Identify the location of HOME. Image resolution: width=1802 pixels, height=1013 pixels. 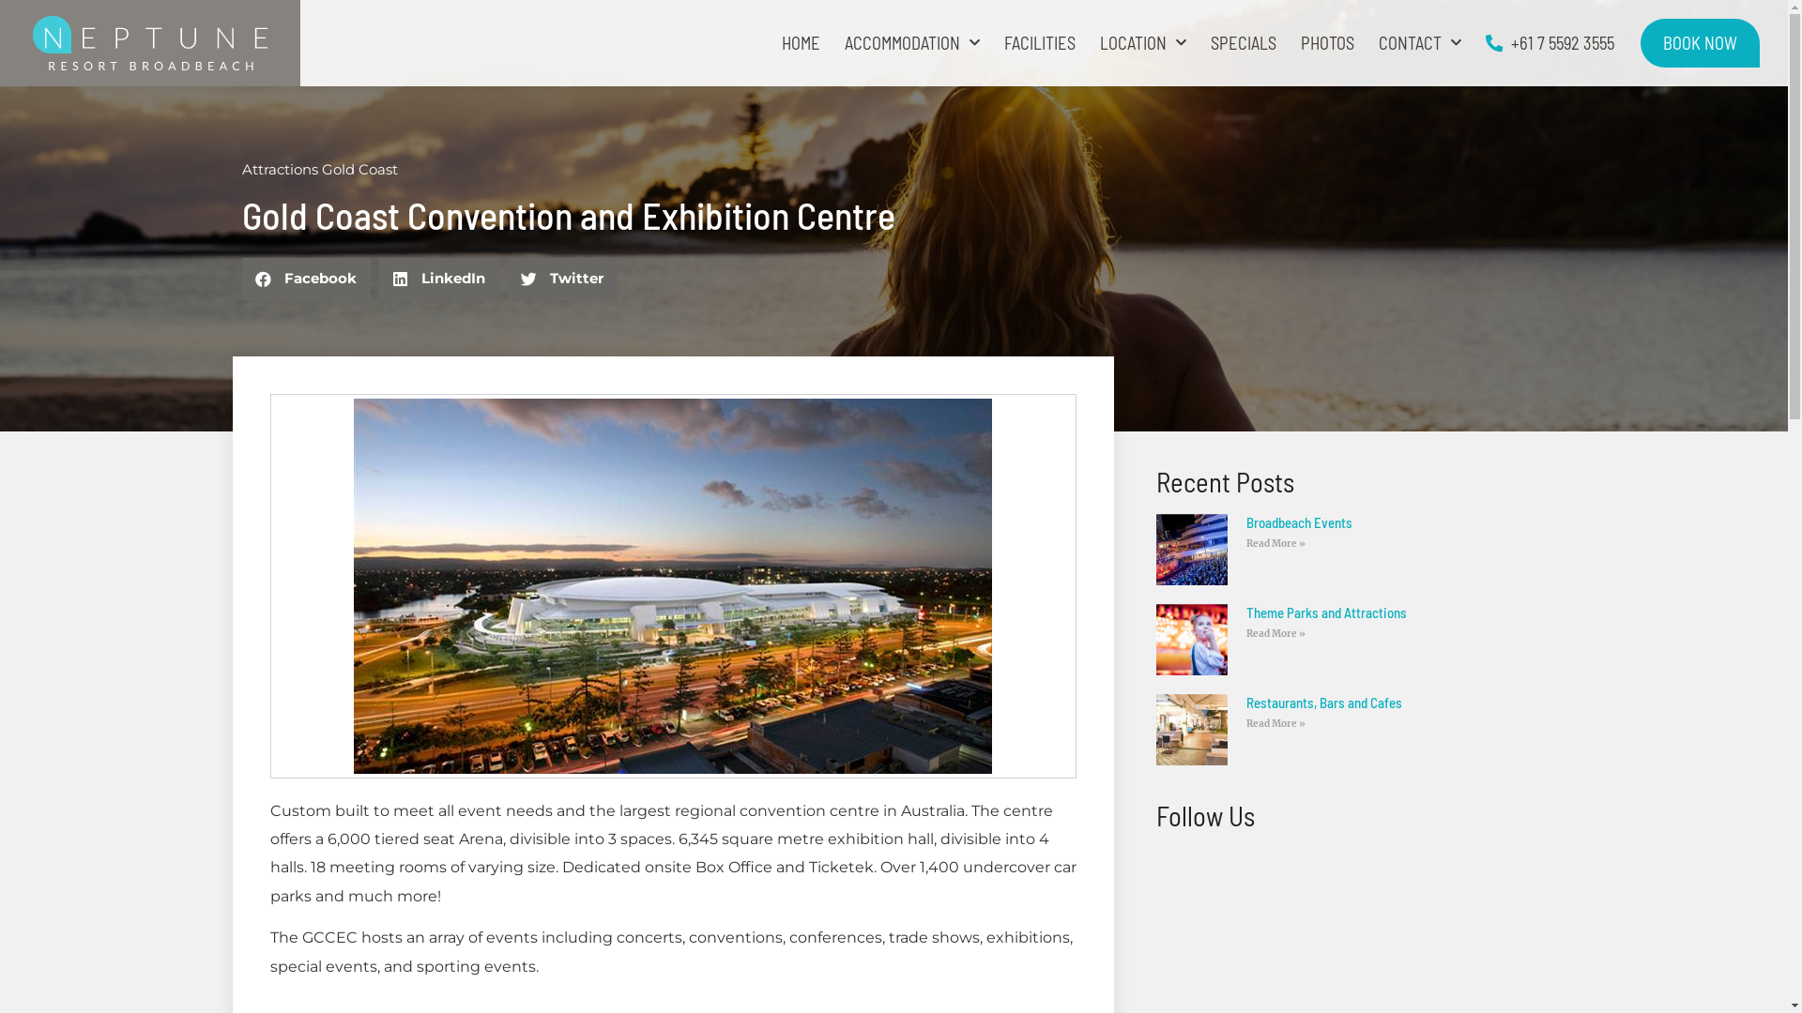
(802, 43).